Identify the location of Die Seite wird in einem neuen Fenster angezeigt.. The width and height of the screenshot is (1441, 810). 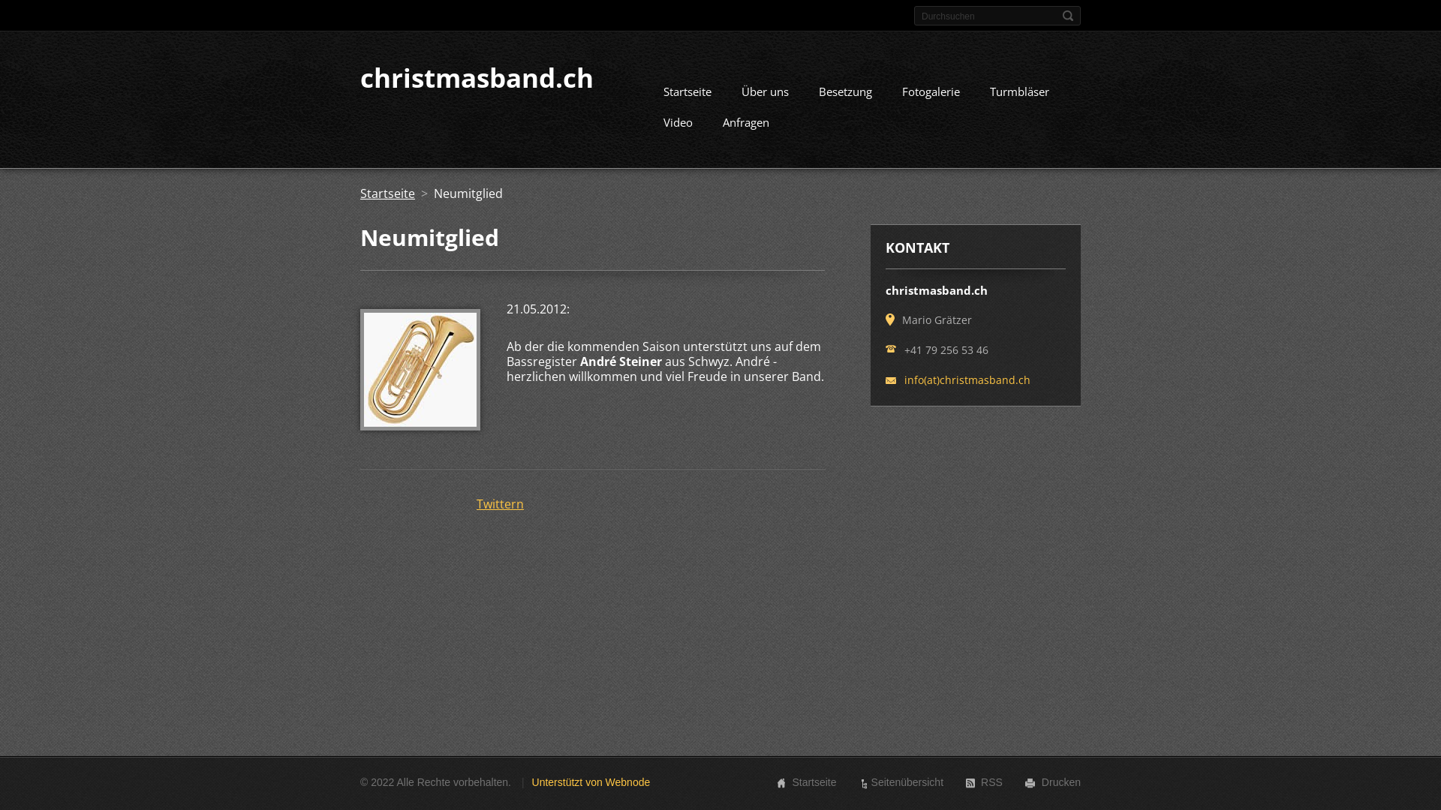
(420, 426).